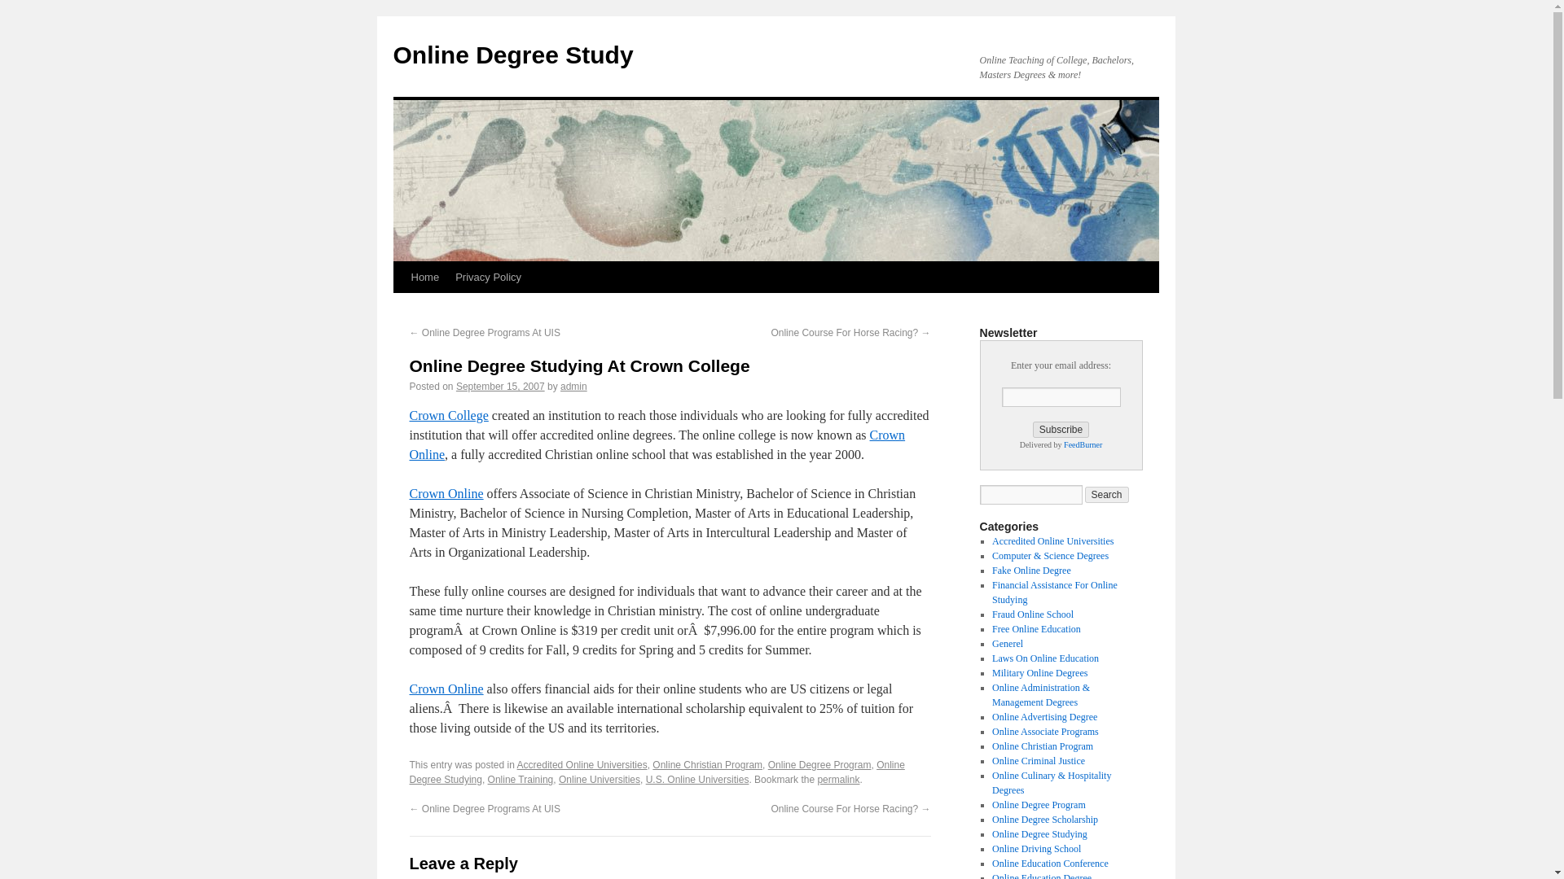  What do you see at coordinates (446, 493) in the screenshot?
I see `Crown Online` at bounding box center [446, 493].